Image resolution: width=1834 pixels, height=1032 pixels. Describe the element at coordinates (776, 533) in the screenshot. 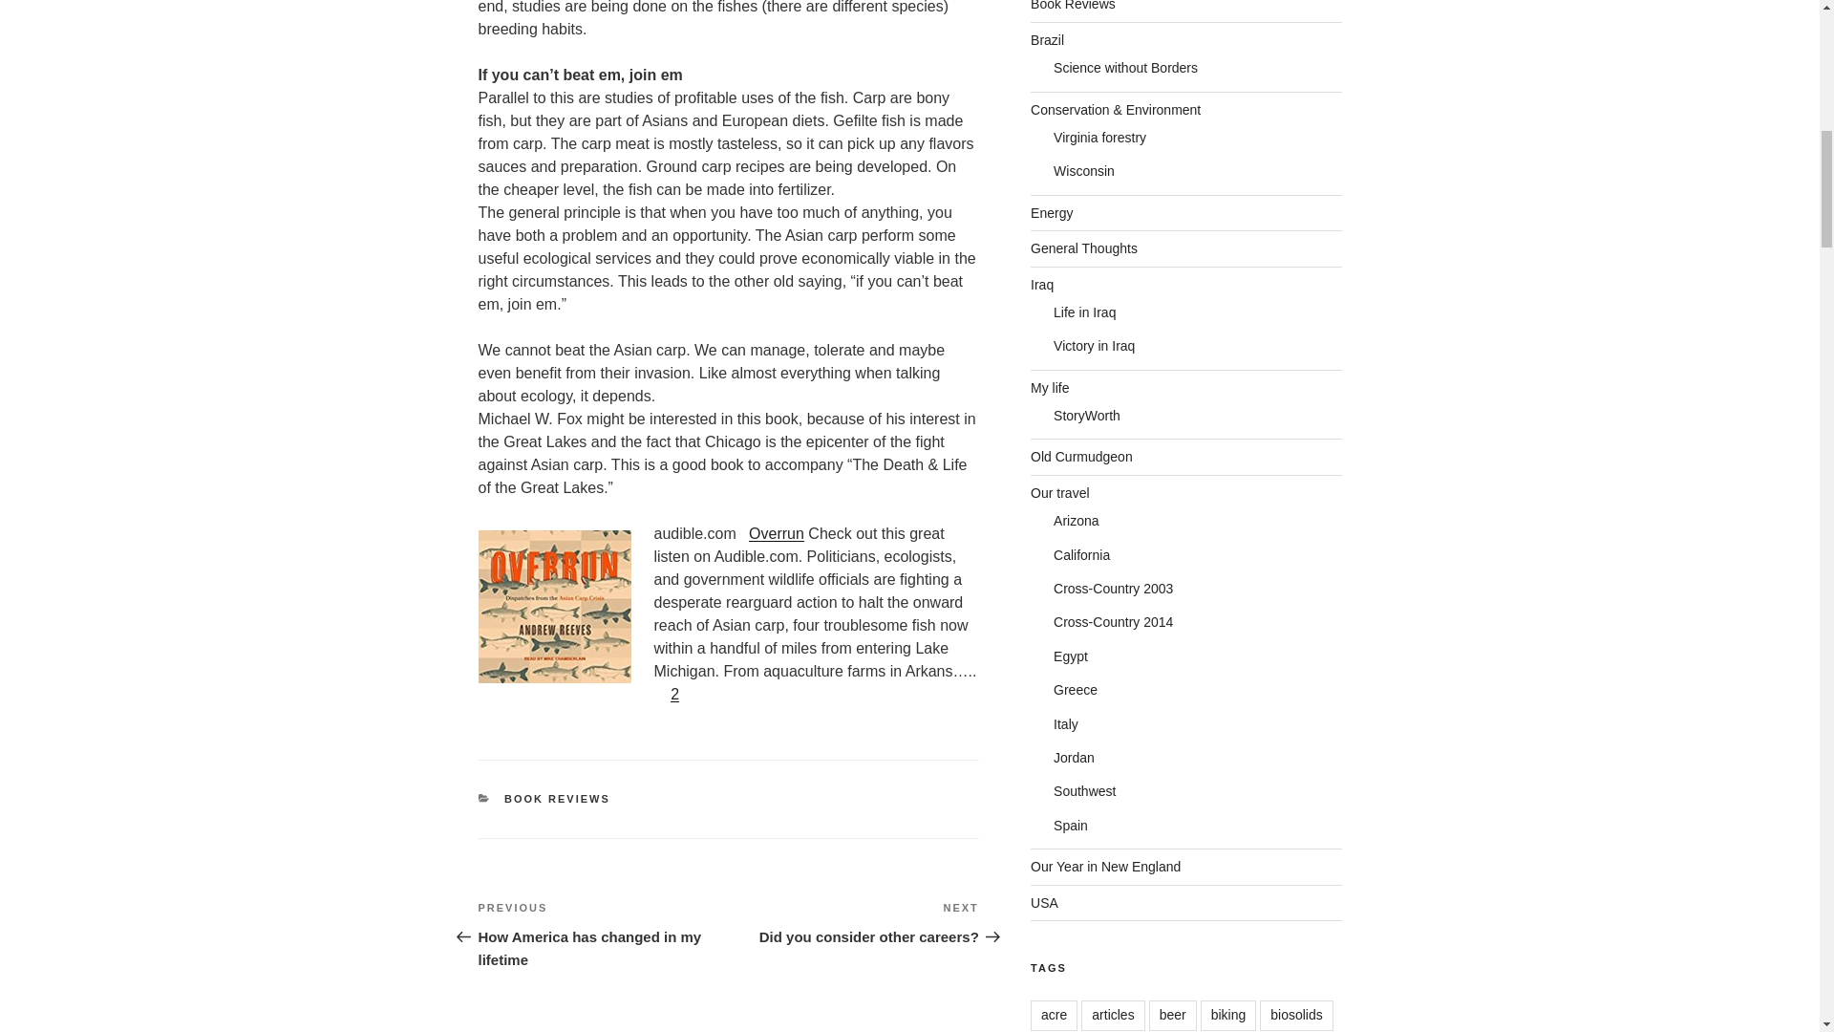

I see `Old Curmudgeon` at that location.